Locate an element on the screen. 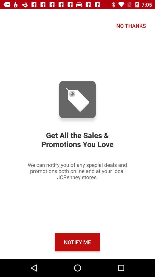  jump until the no thanks icon is located at coordinates (131, 25).